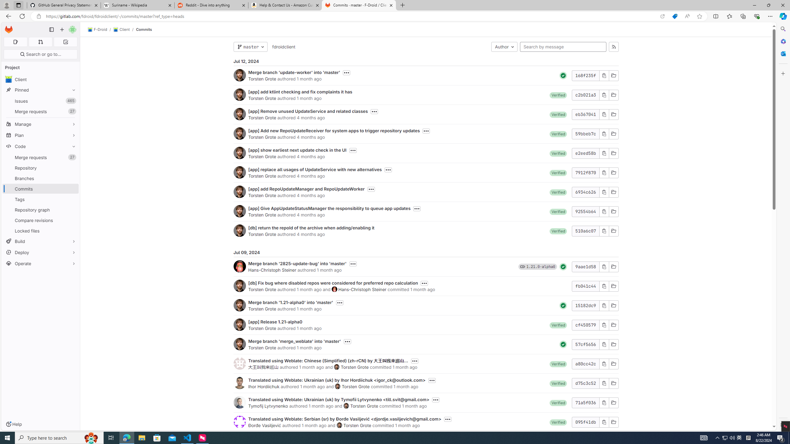 This screenshot has width=790, height=444. Describe the element at coordinates (770, 16) in the screenshot. I see `Settings and more (Alt+F)` at that location.